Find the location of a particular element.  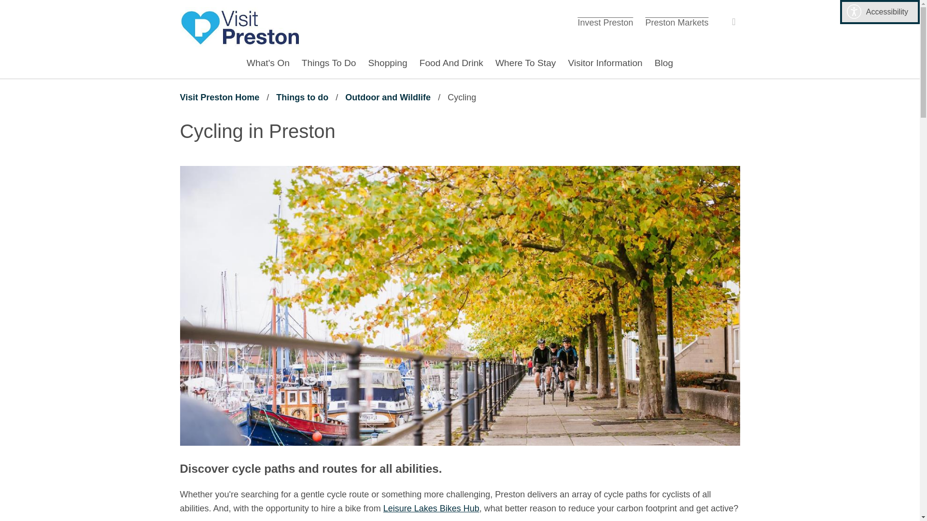

Leisure Lakes Bikes Hub is located at coordinates (7, 7).